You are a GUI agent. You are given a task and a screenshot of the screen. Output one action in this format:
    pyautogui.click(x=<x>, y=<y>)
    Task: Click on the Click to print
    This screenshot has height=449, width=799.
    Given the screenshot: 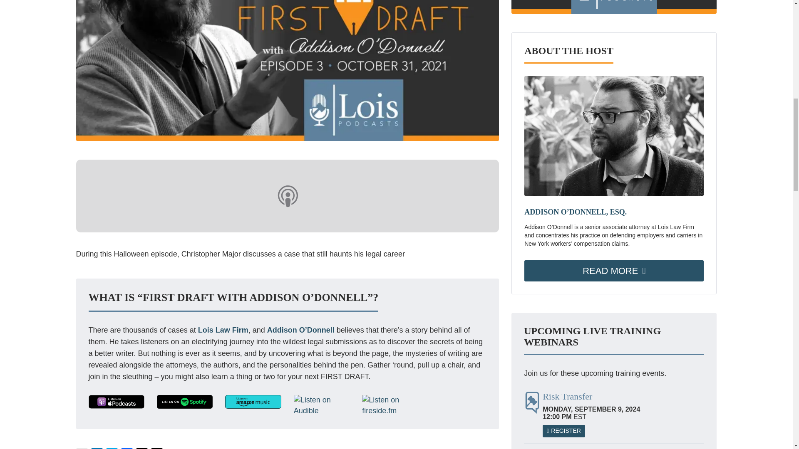 What is the action you would take?
    pyautogui.click(x=82, y=448)
    